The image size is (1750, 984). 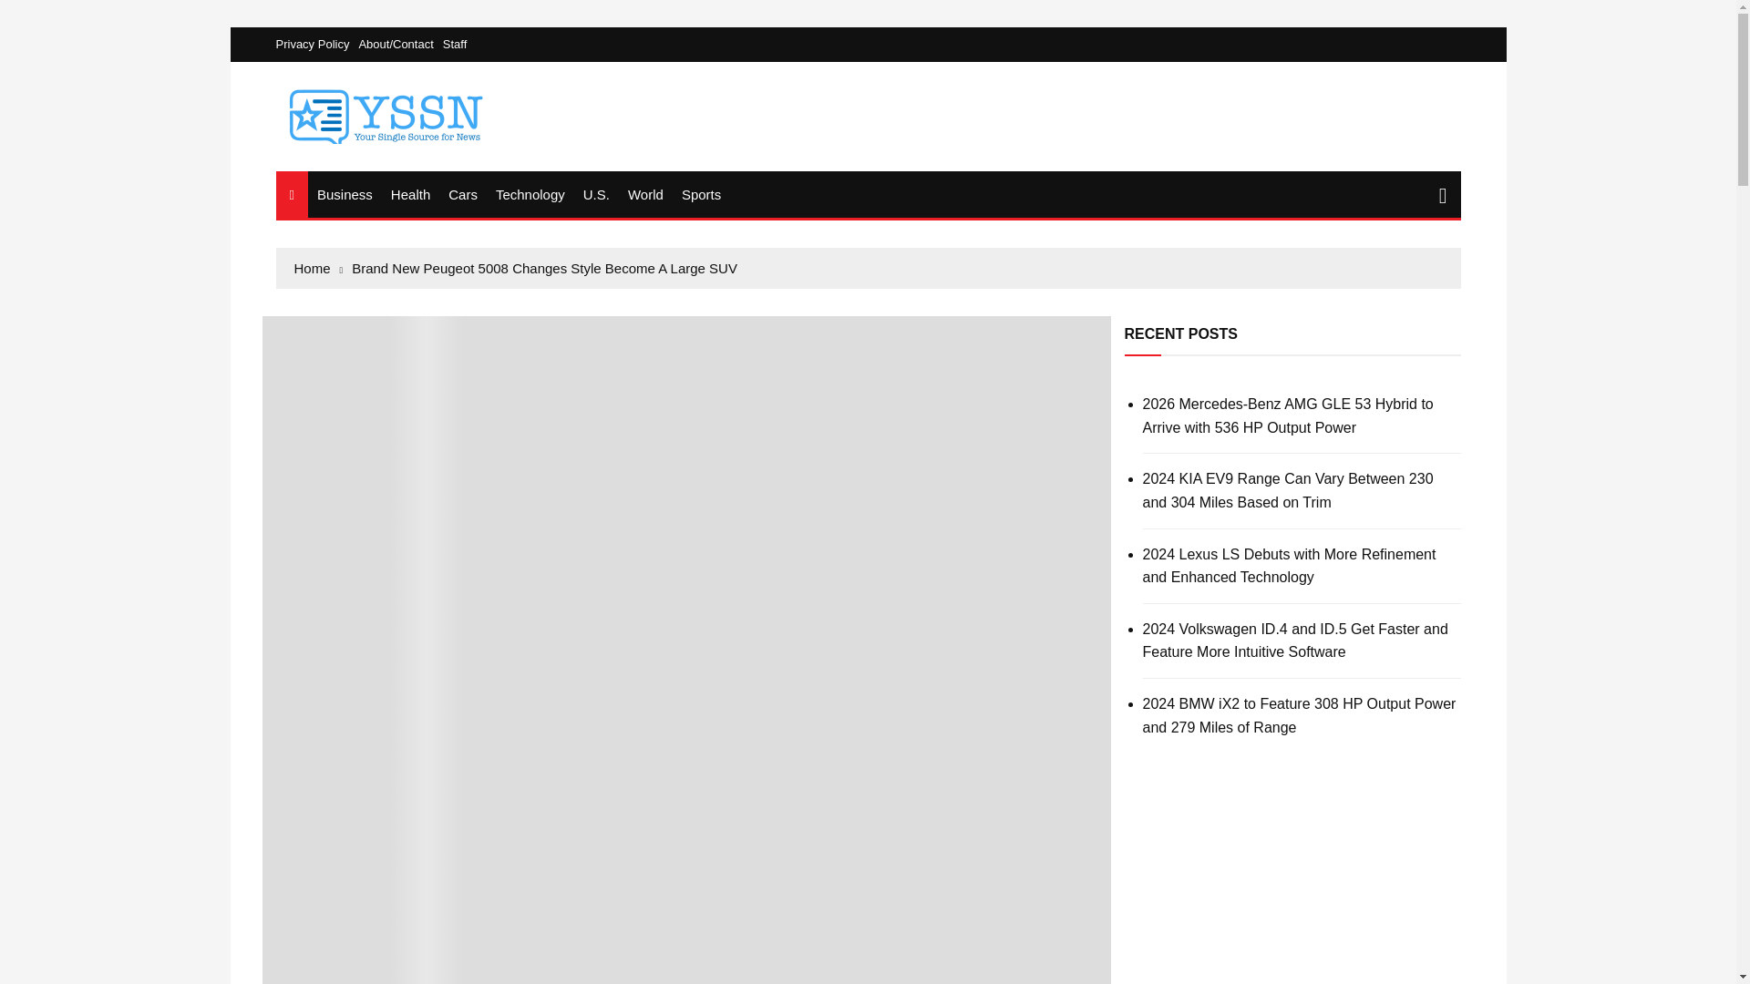 I want to click on Cars, so click(x=462, y=193).